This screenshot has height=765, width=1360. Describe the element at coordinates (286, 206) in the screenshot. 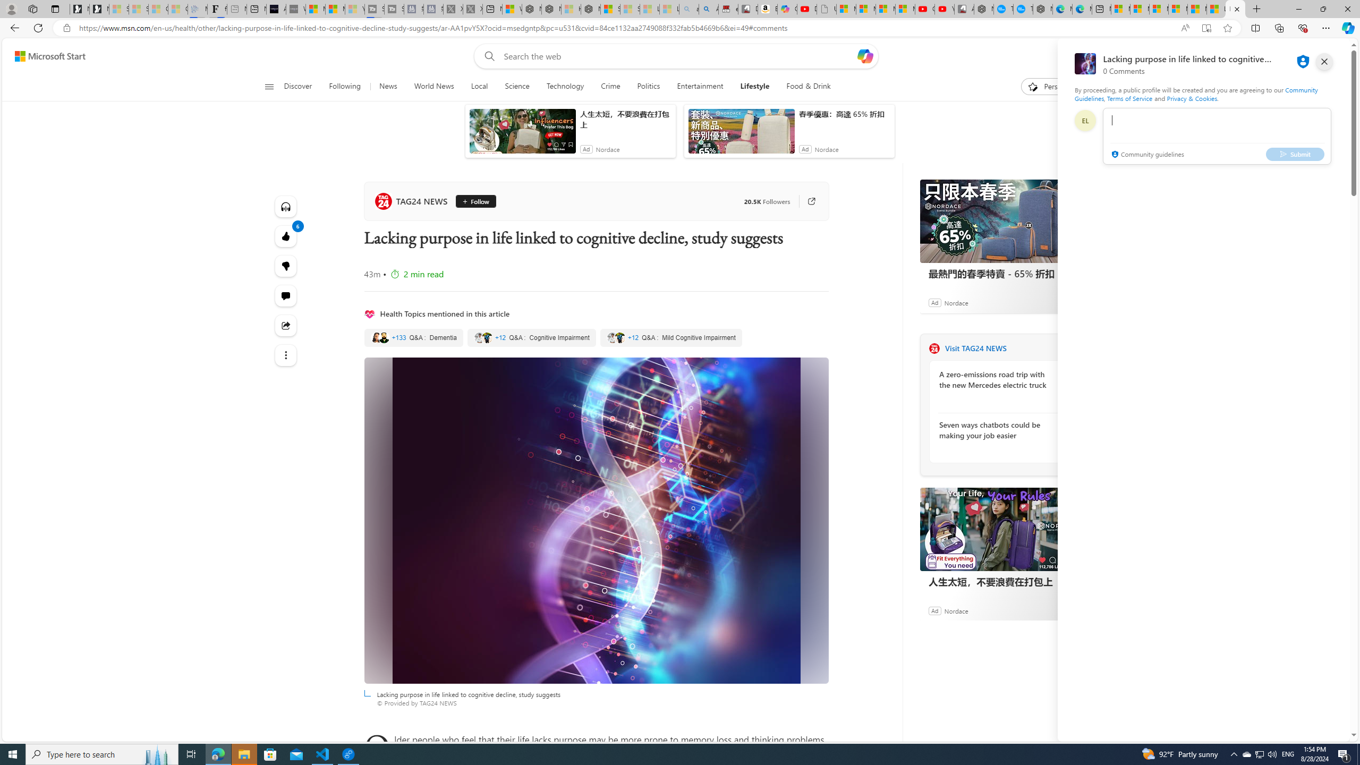

I see `Listen to this article` at that location.